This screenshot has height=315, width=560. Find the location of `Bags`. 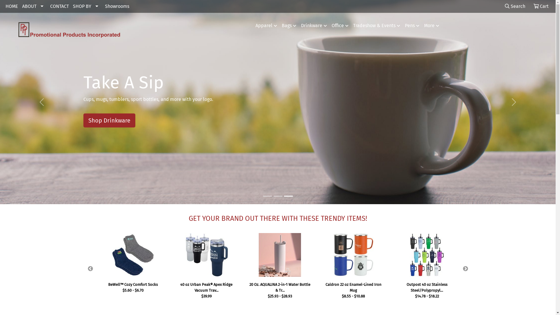

Bags is located at coordinates (289, 26).